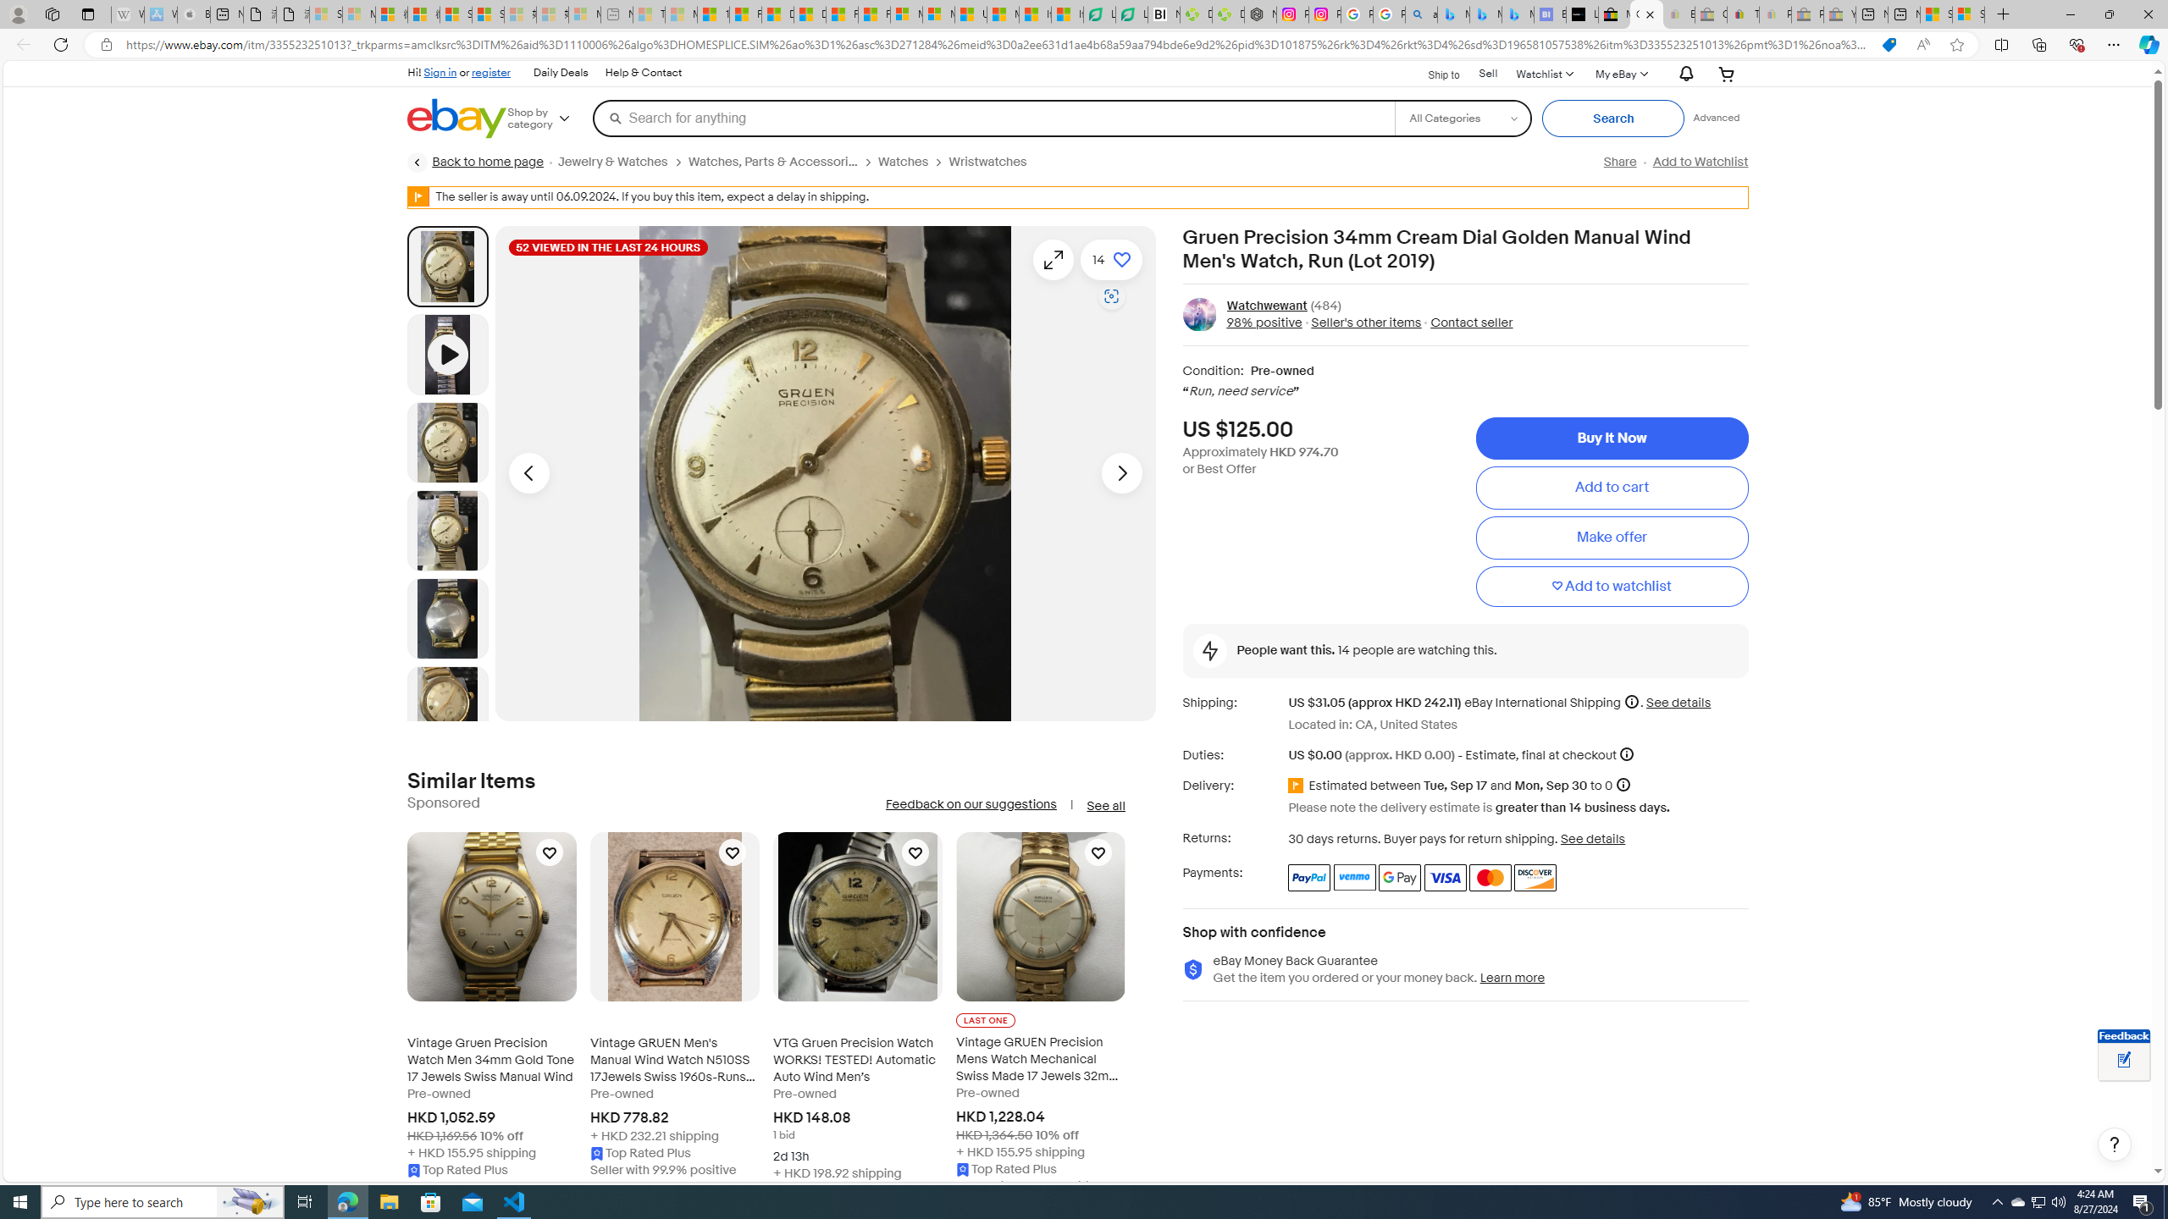  Describe the element at coordinates (1594, 838) in the screenshot. I see `See details - for more information about returns` at that location.